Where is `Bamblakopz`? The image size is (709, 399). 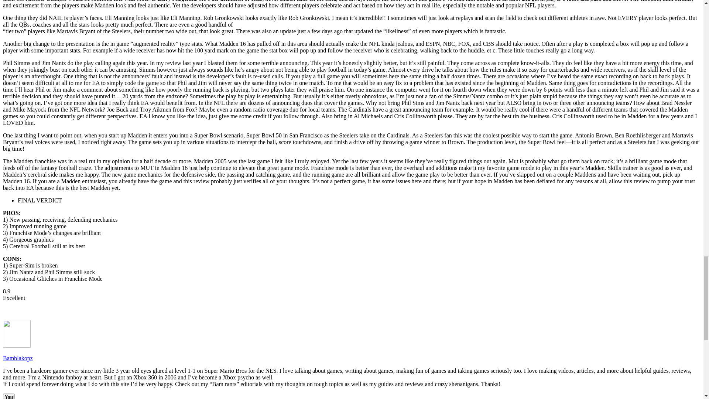
Bamblakopz is located at coordinates (18, 358).